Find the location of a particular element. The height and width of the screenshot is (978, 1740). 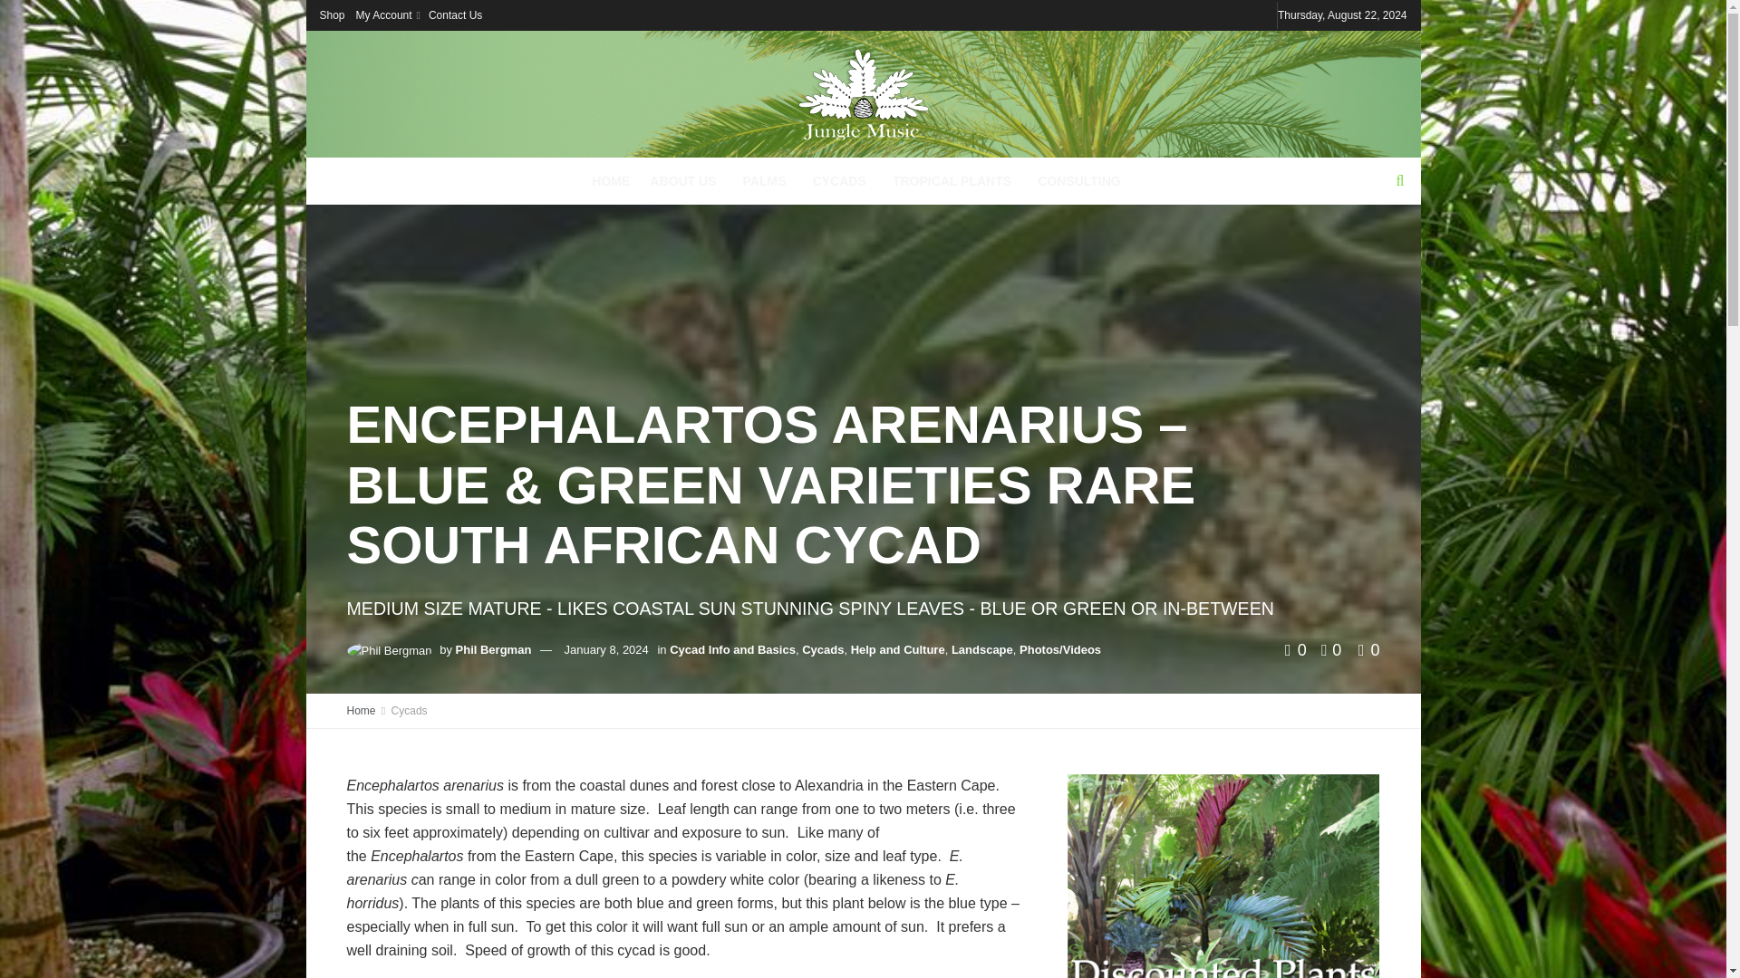

CONSULTING is located at coordinates (1078, 180).